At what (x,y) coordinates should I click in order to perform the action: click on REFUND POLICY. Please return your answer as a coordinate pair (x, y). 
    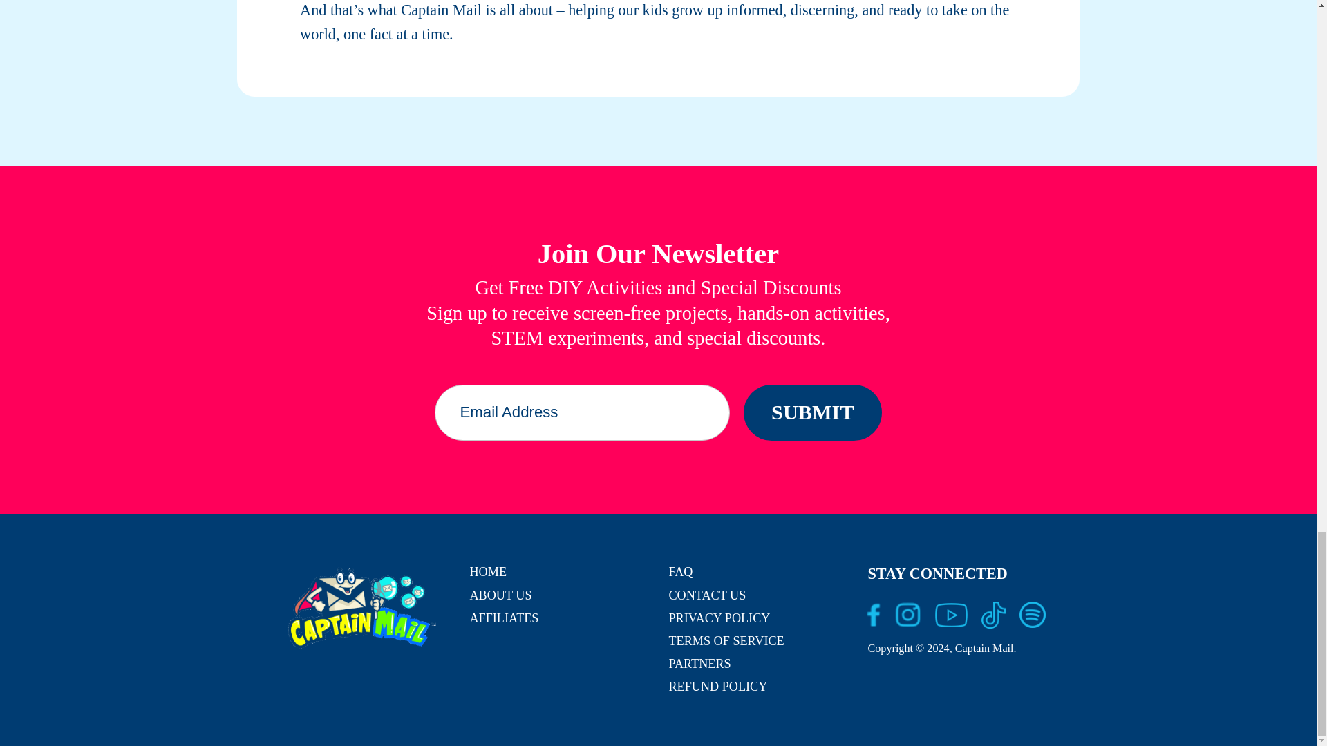
    Looking at the image, I should click on (717, 687).